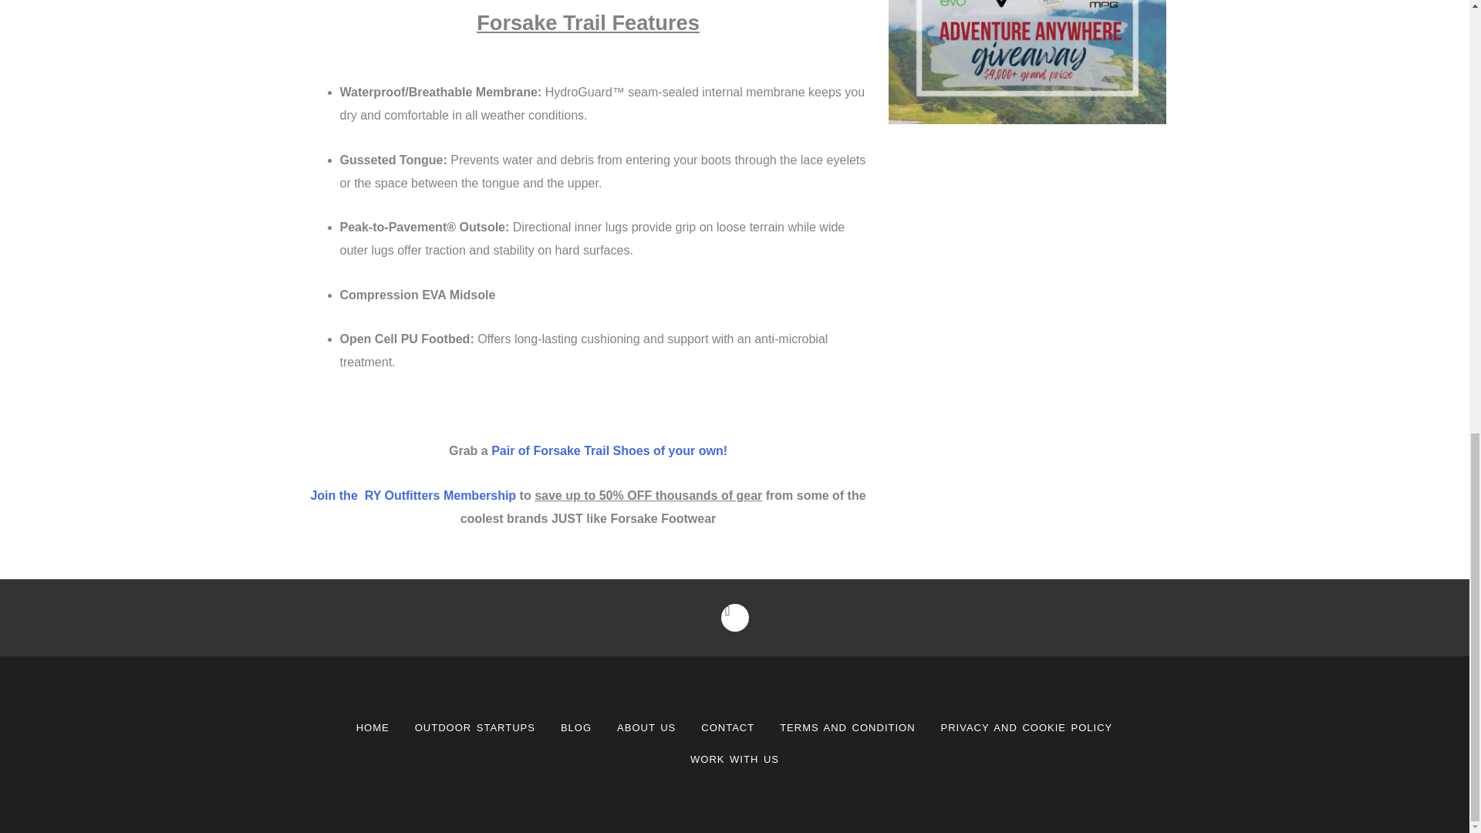 Image resolution: width=1481 pixels, height=833 pixels. I want to click on TERMS AND CONDITION, so click(847, 728).